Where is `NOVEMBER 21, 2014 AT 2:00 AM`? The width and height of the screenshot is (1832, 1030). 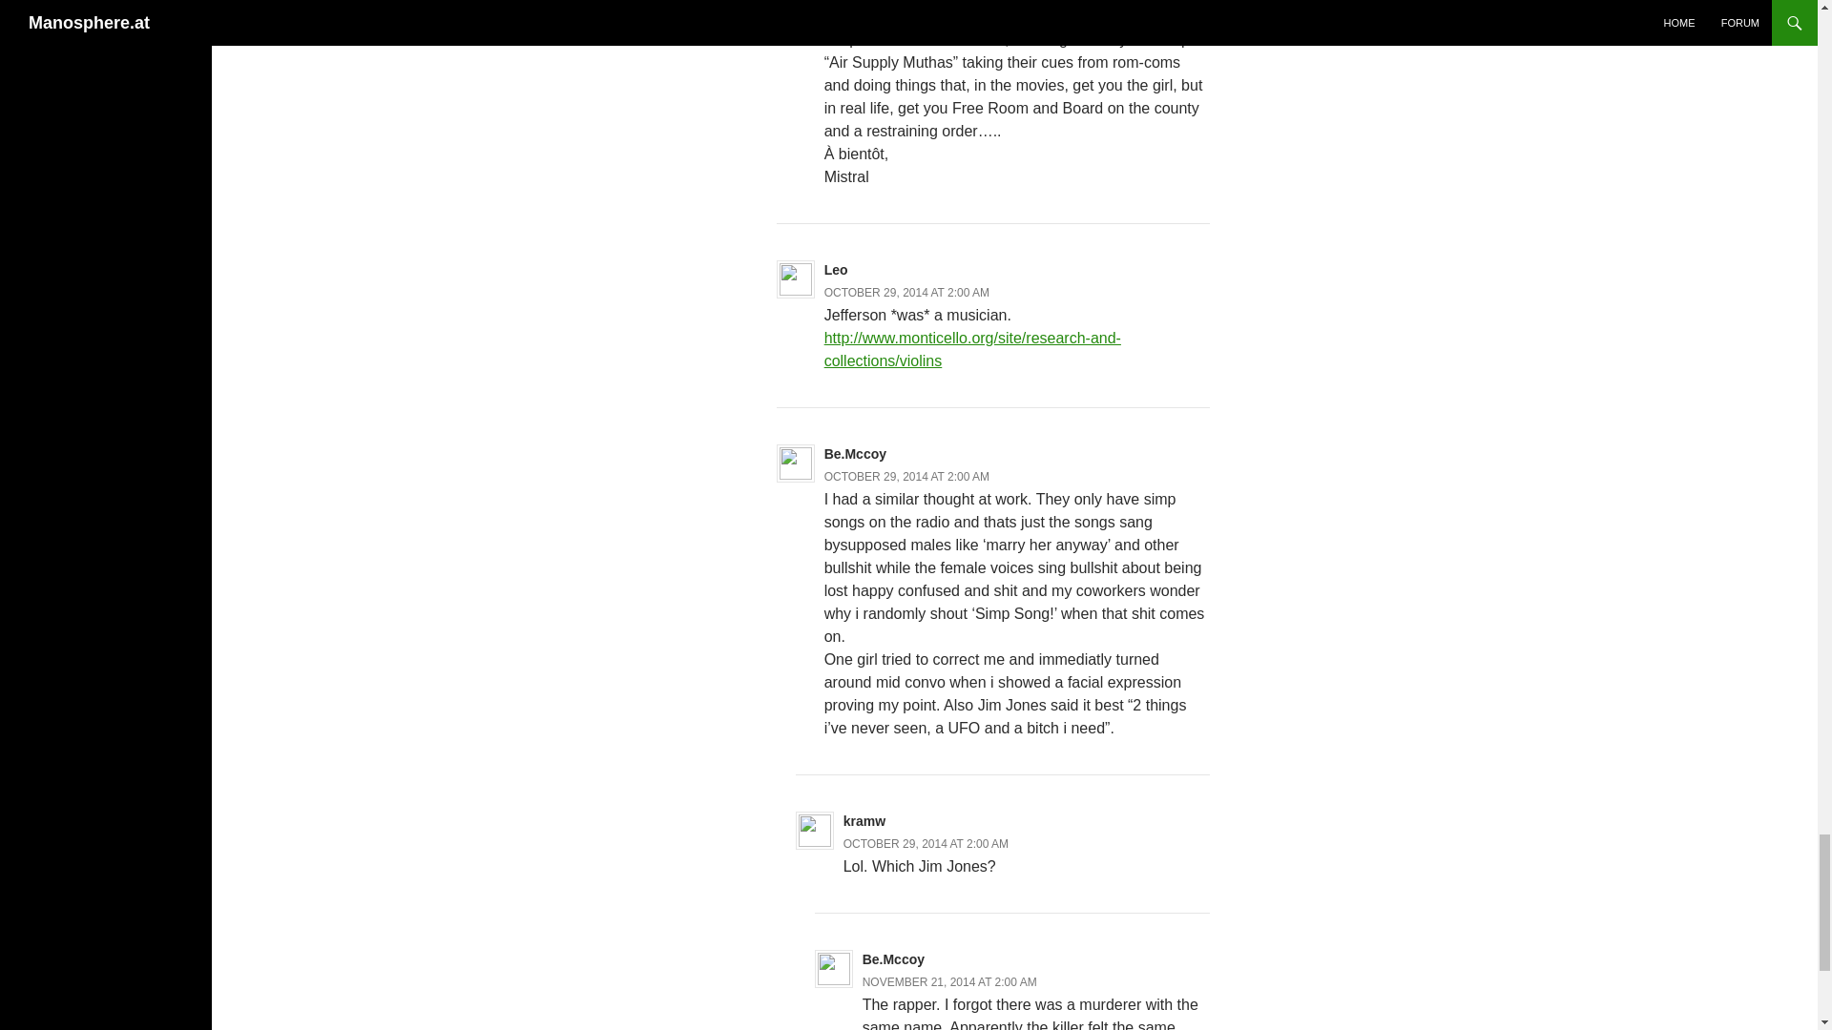
NOVEMBER 21, 2014 AT 2:00 AM is located at coordinates (949, 980).